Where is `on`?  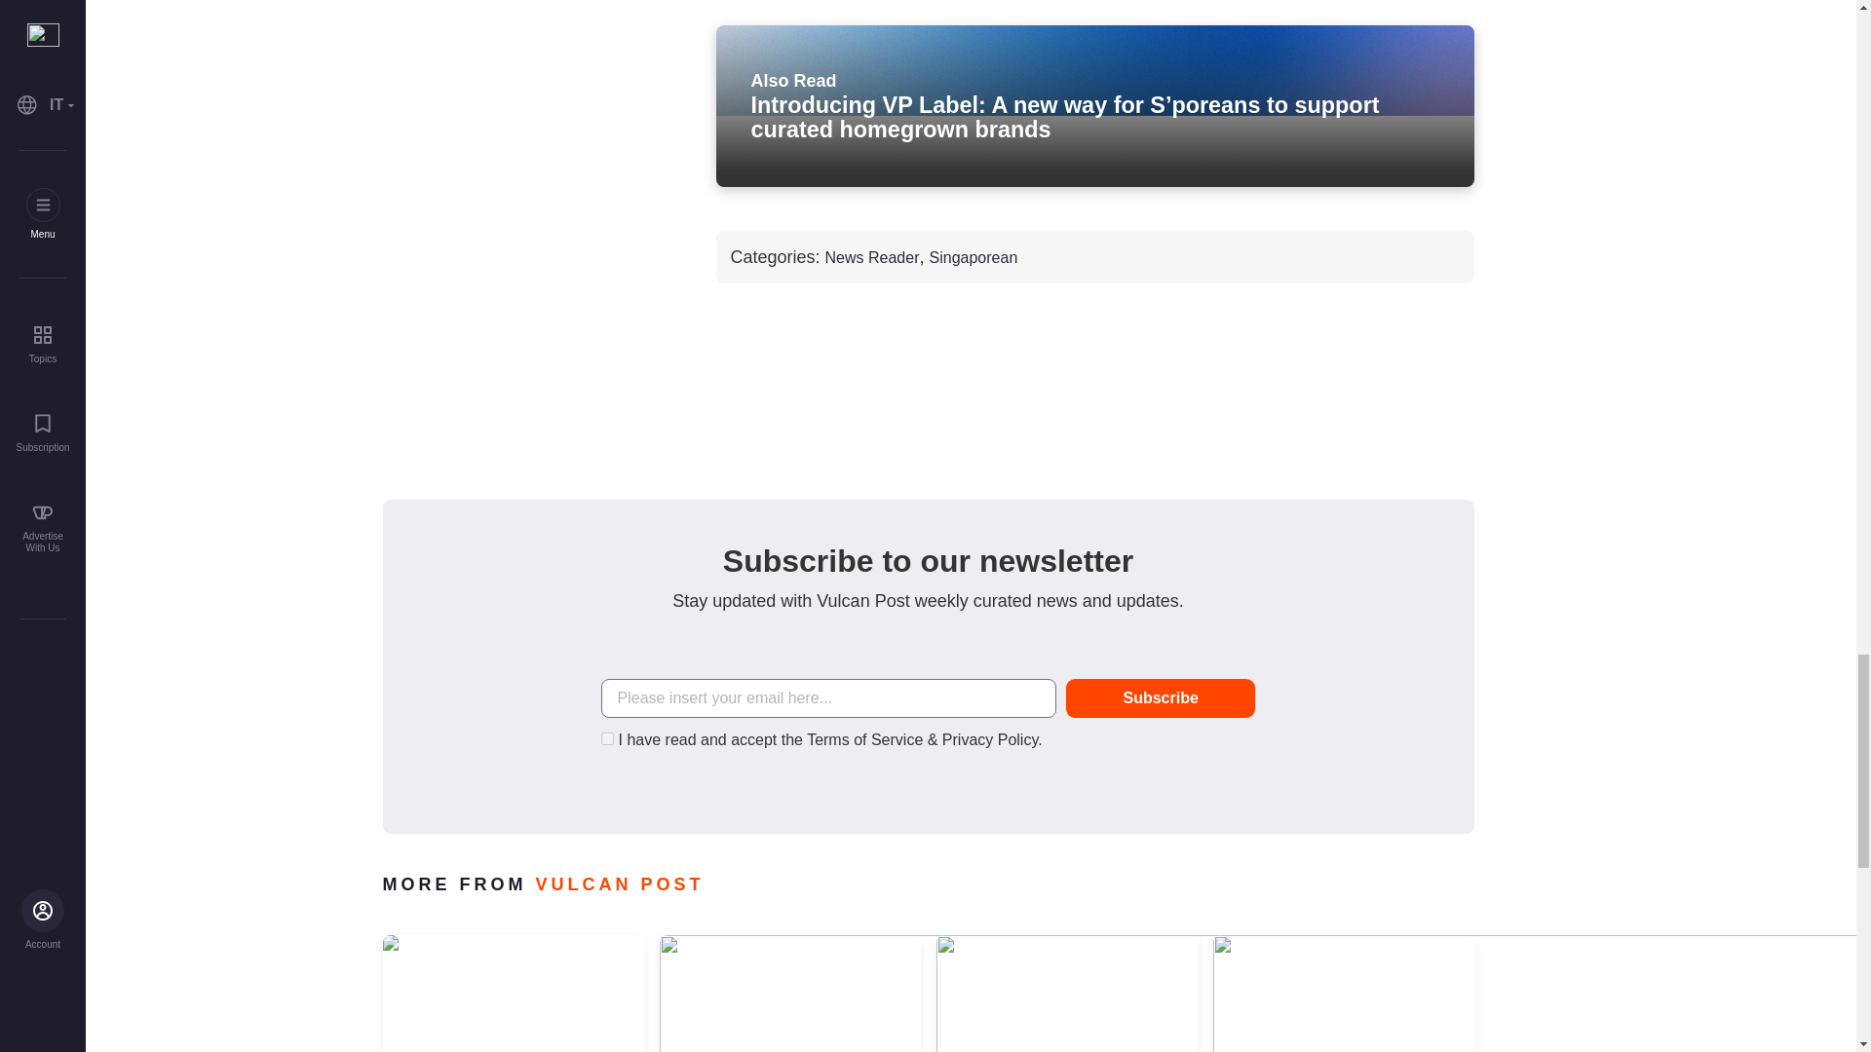 on is located at coordinates (606, 738).